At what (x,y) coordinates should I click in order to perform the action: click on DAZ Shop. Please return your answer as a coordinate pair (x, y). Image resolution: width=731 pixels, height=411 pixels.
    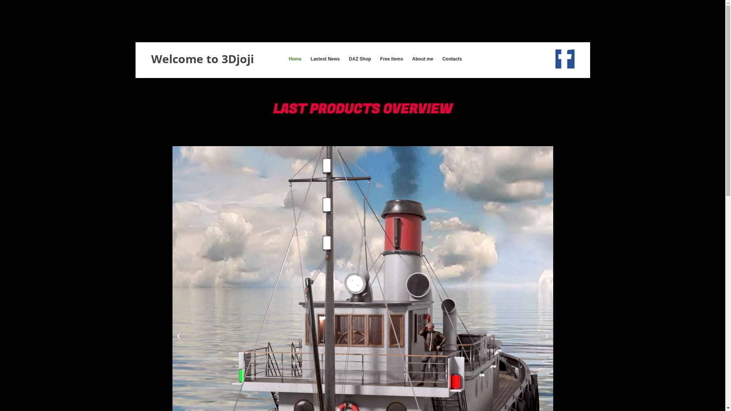
    Looking at the image, I should click on (360, 59).